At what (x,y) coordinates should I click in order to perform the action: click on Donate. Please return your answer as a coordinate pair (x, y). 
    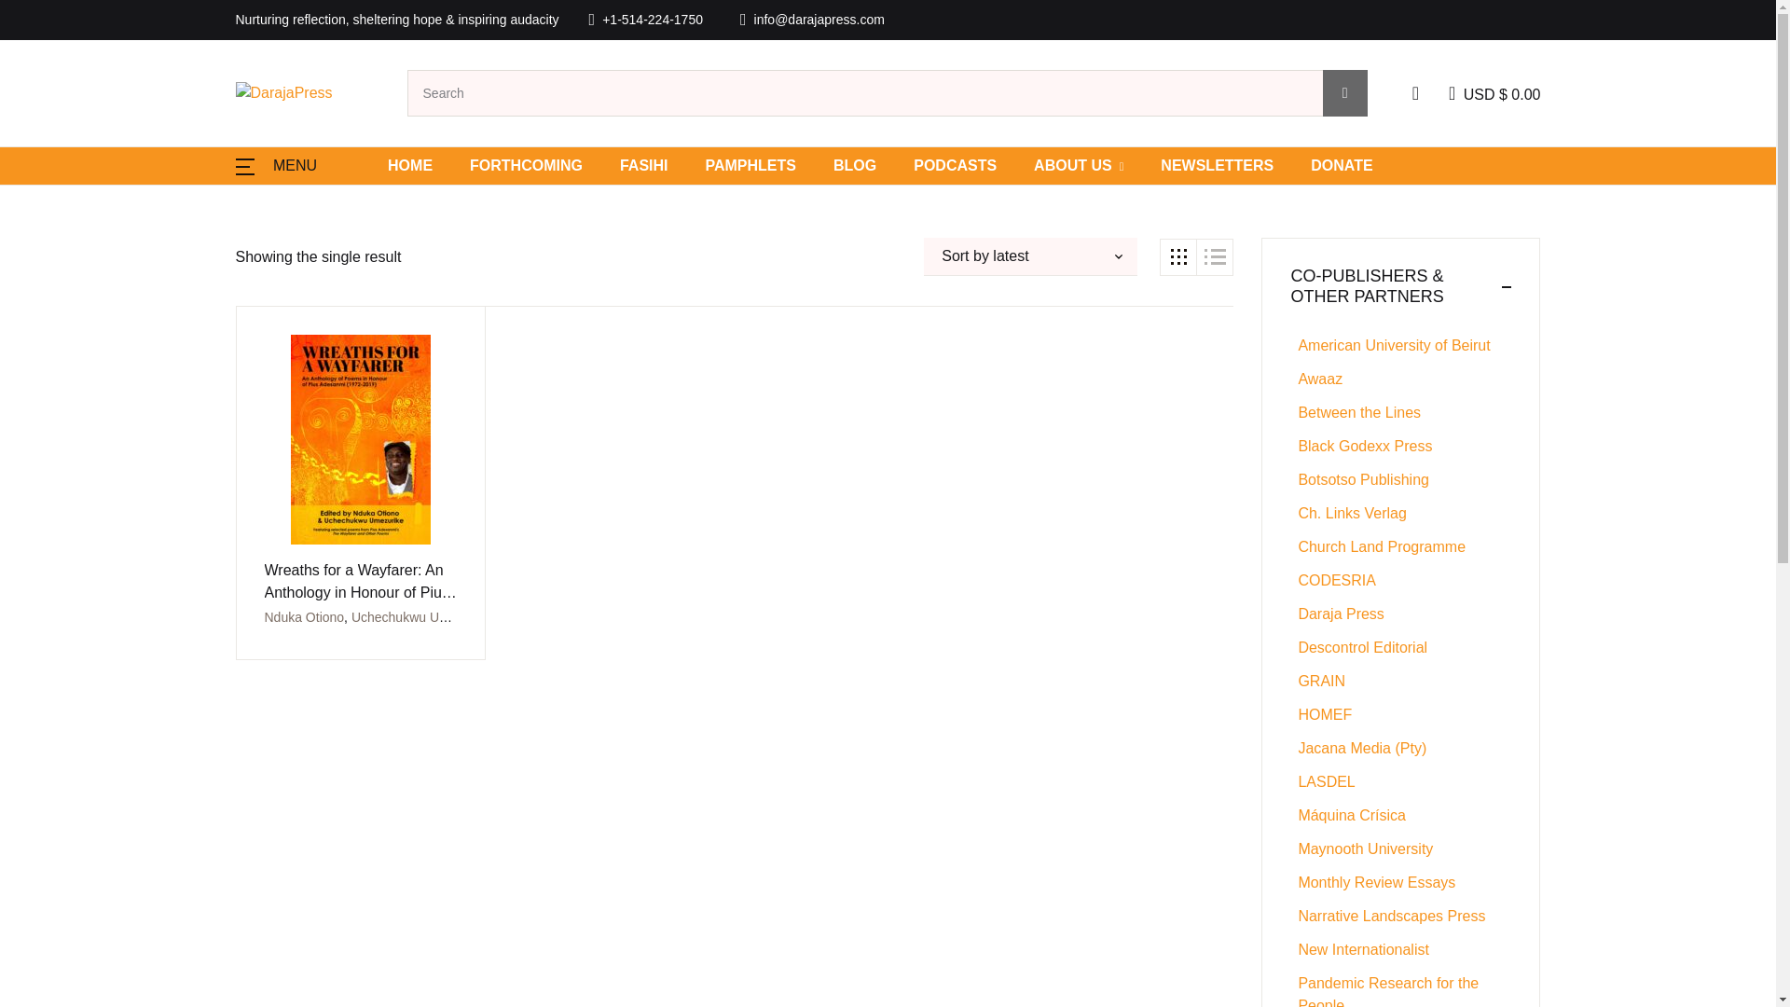
    Looking at the image, I should click on (1341, 165).